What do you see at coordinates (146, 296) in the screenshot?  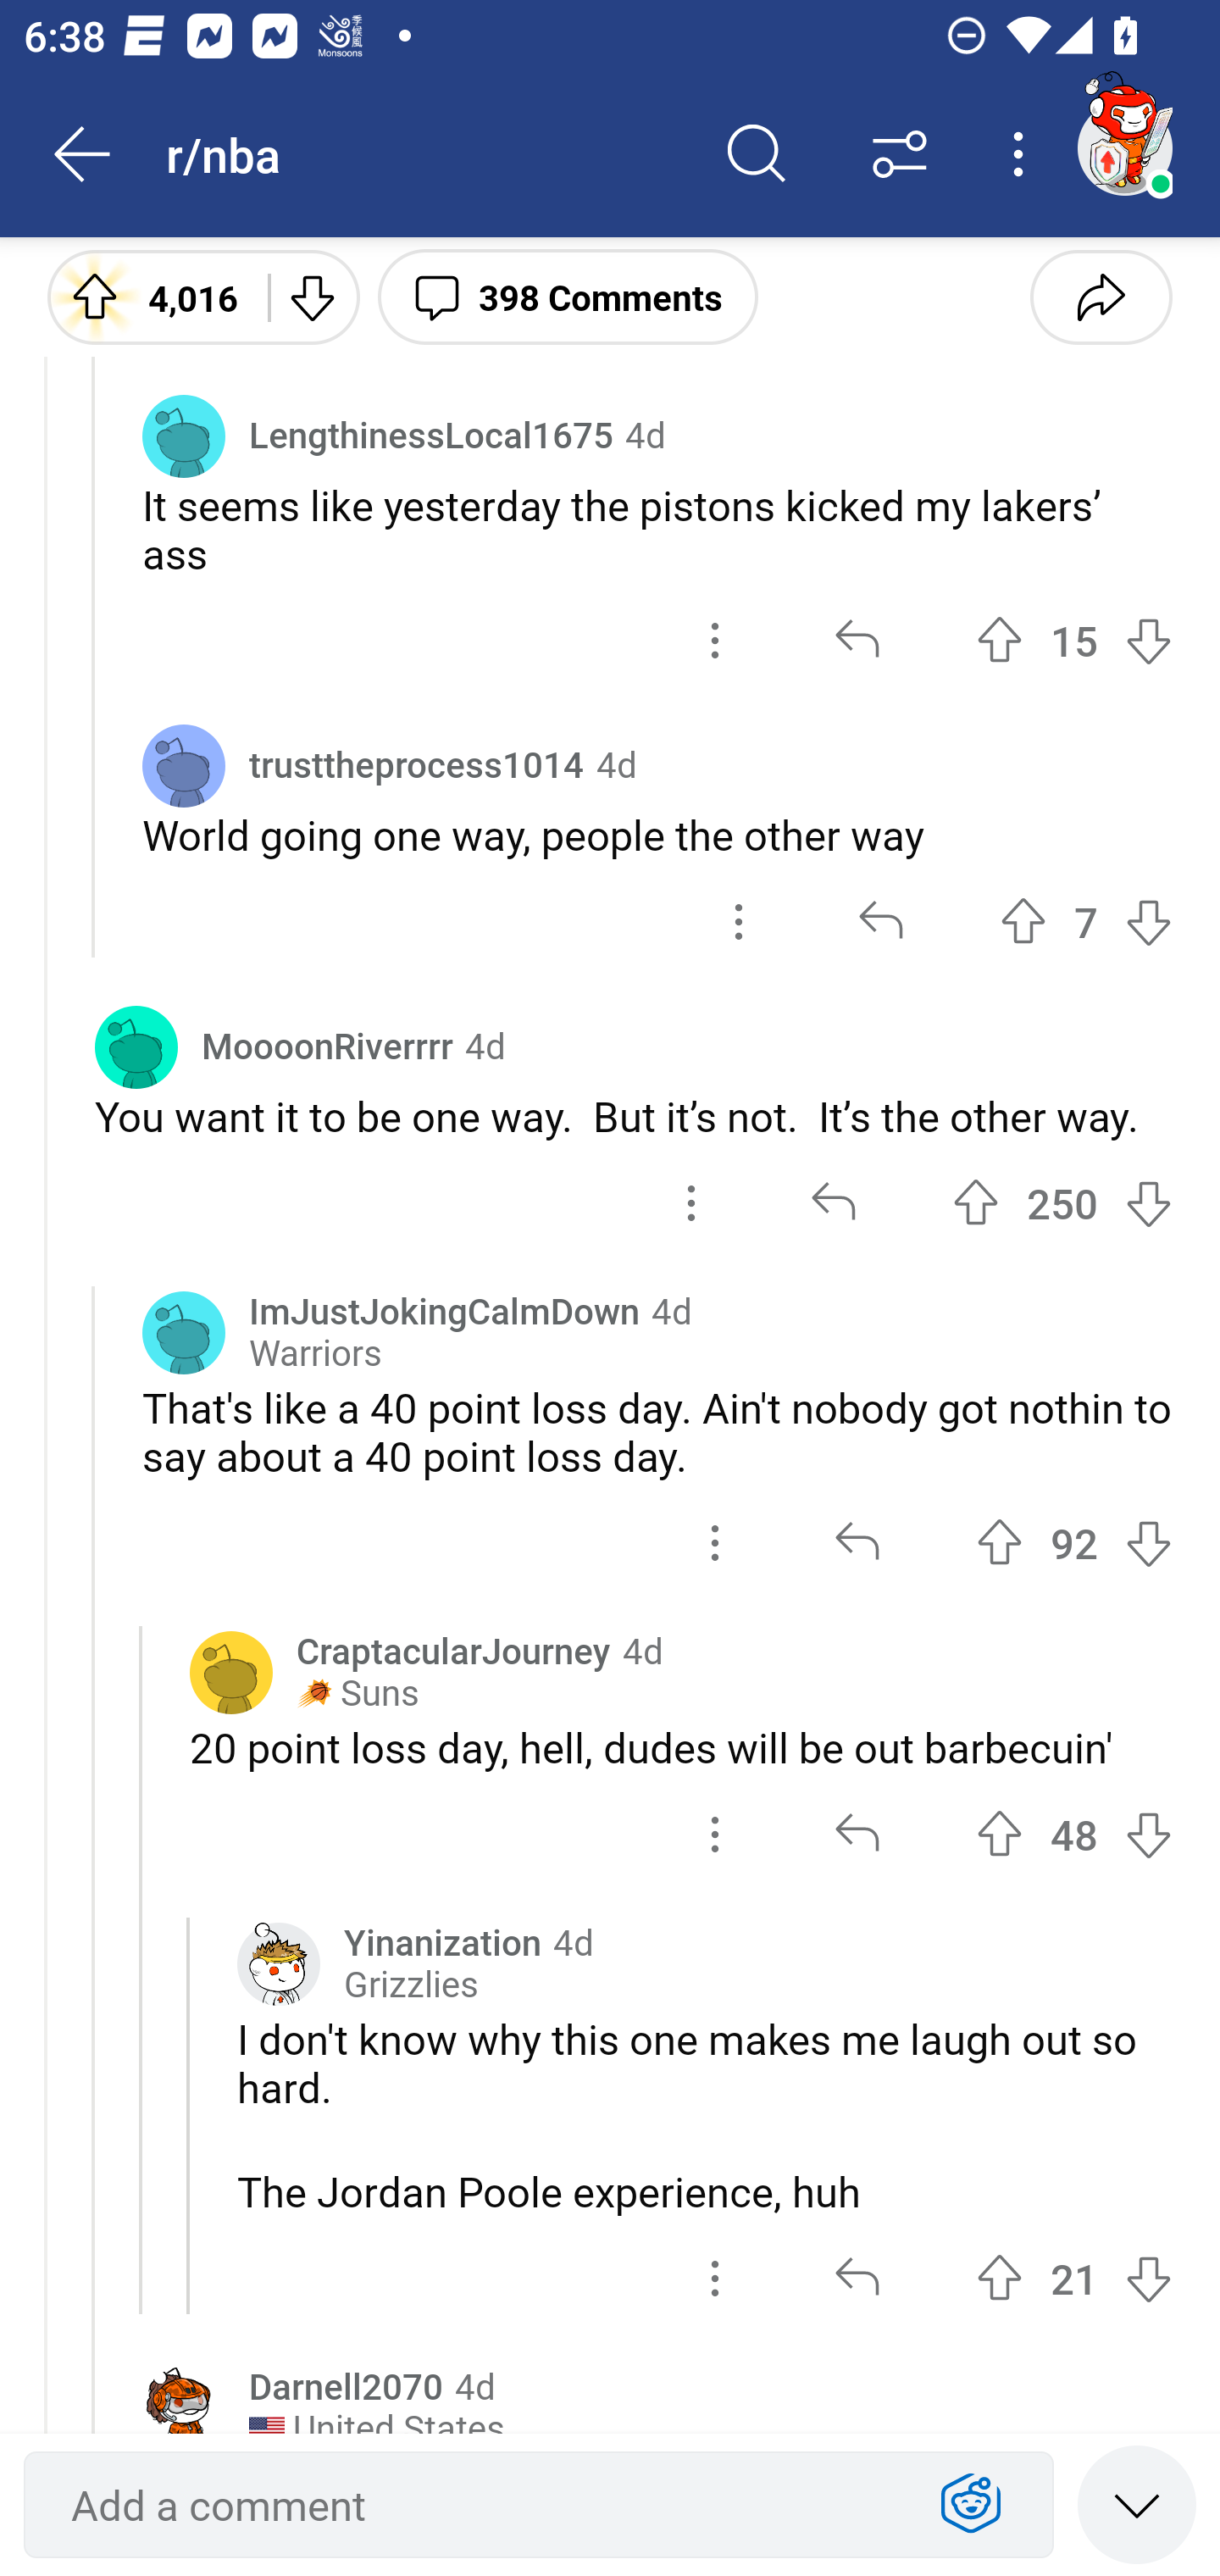 I see `Upvote 4,016` at bounding box center [146, 296].